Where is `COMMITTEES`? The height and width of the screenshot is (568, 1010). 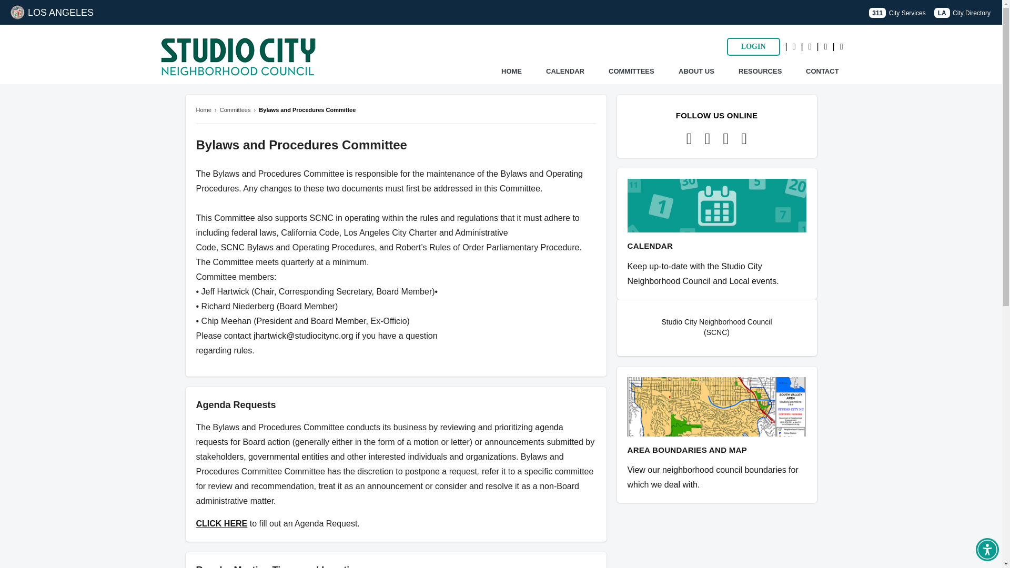
COMMITTEES is located at coordinates (631, 72).